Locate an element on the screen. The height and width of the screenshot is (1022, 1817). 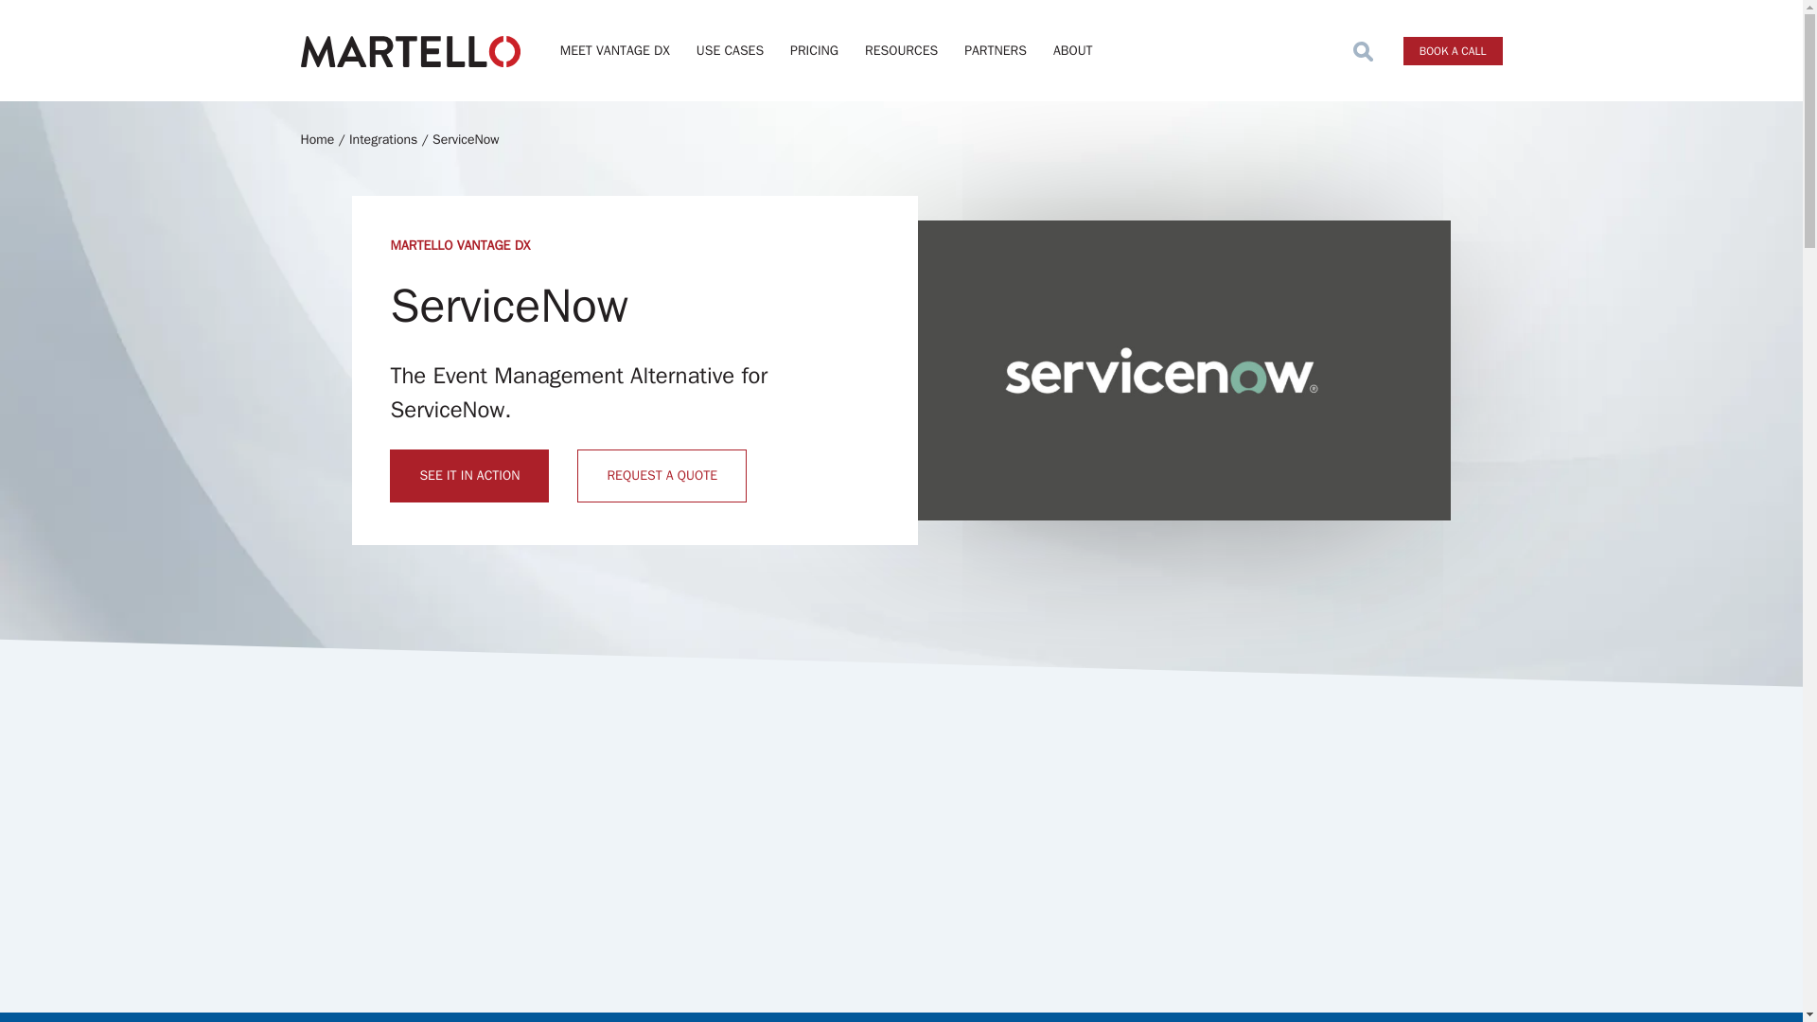
USE CASES is located at coordinates (730, 49).